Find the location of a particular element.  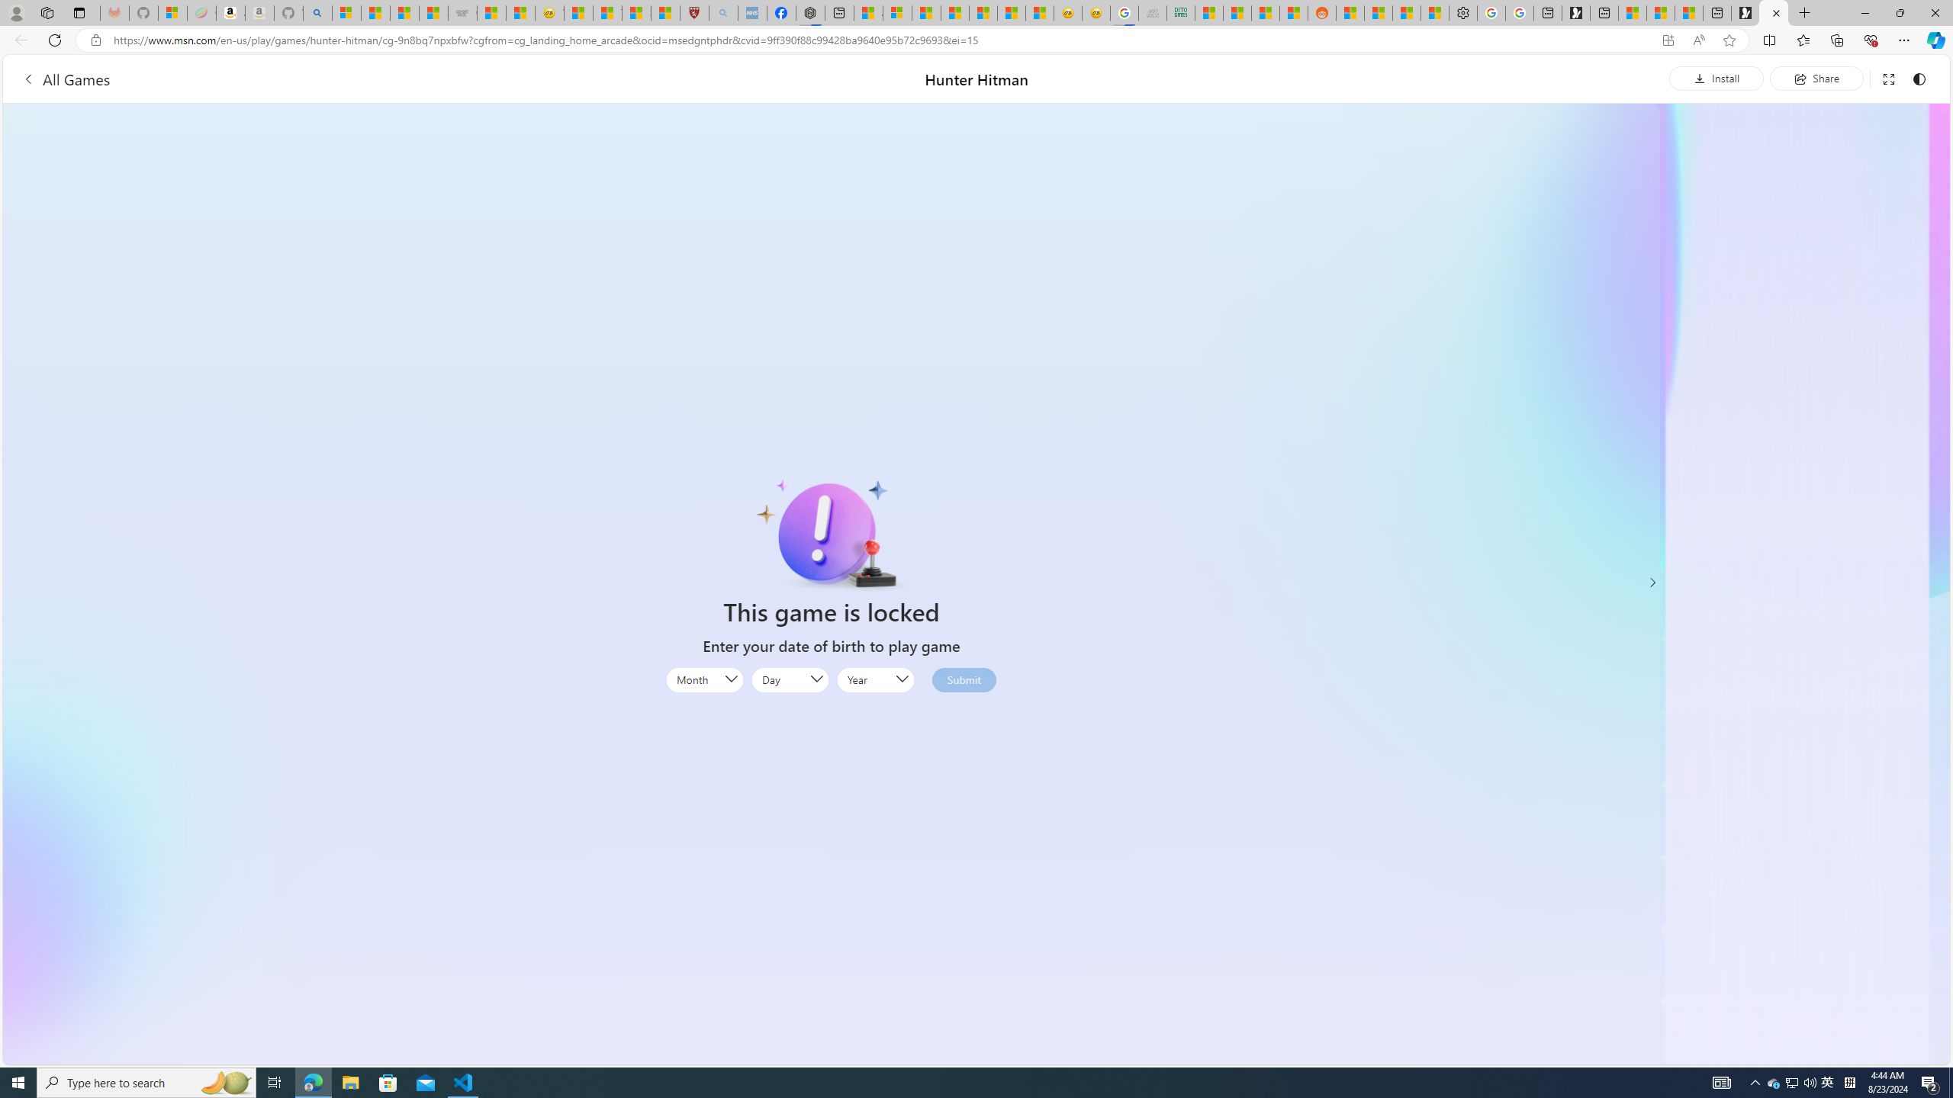

DITOGAMES AG Imprint is located at coordinates (1180, 13).